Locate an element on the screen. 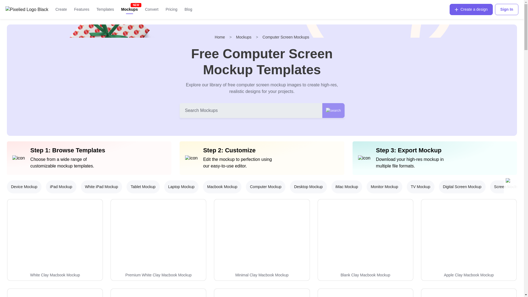 The image size is (528, 297). Sign In is located at coordinates (507, 9).